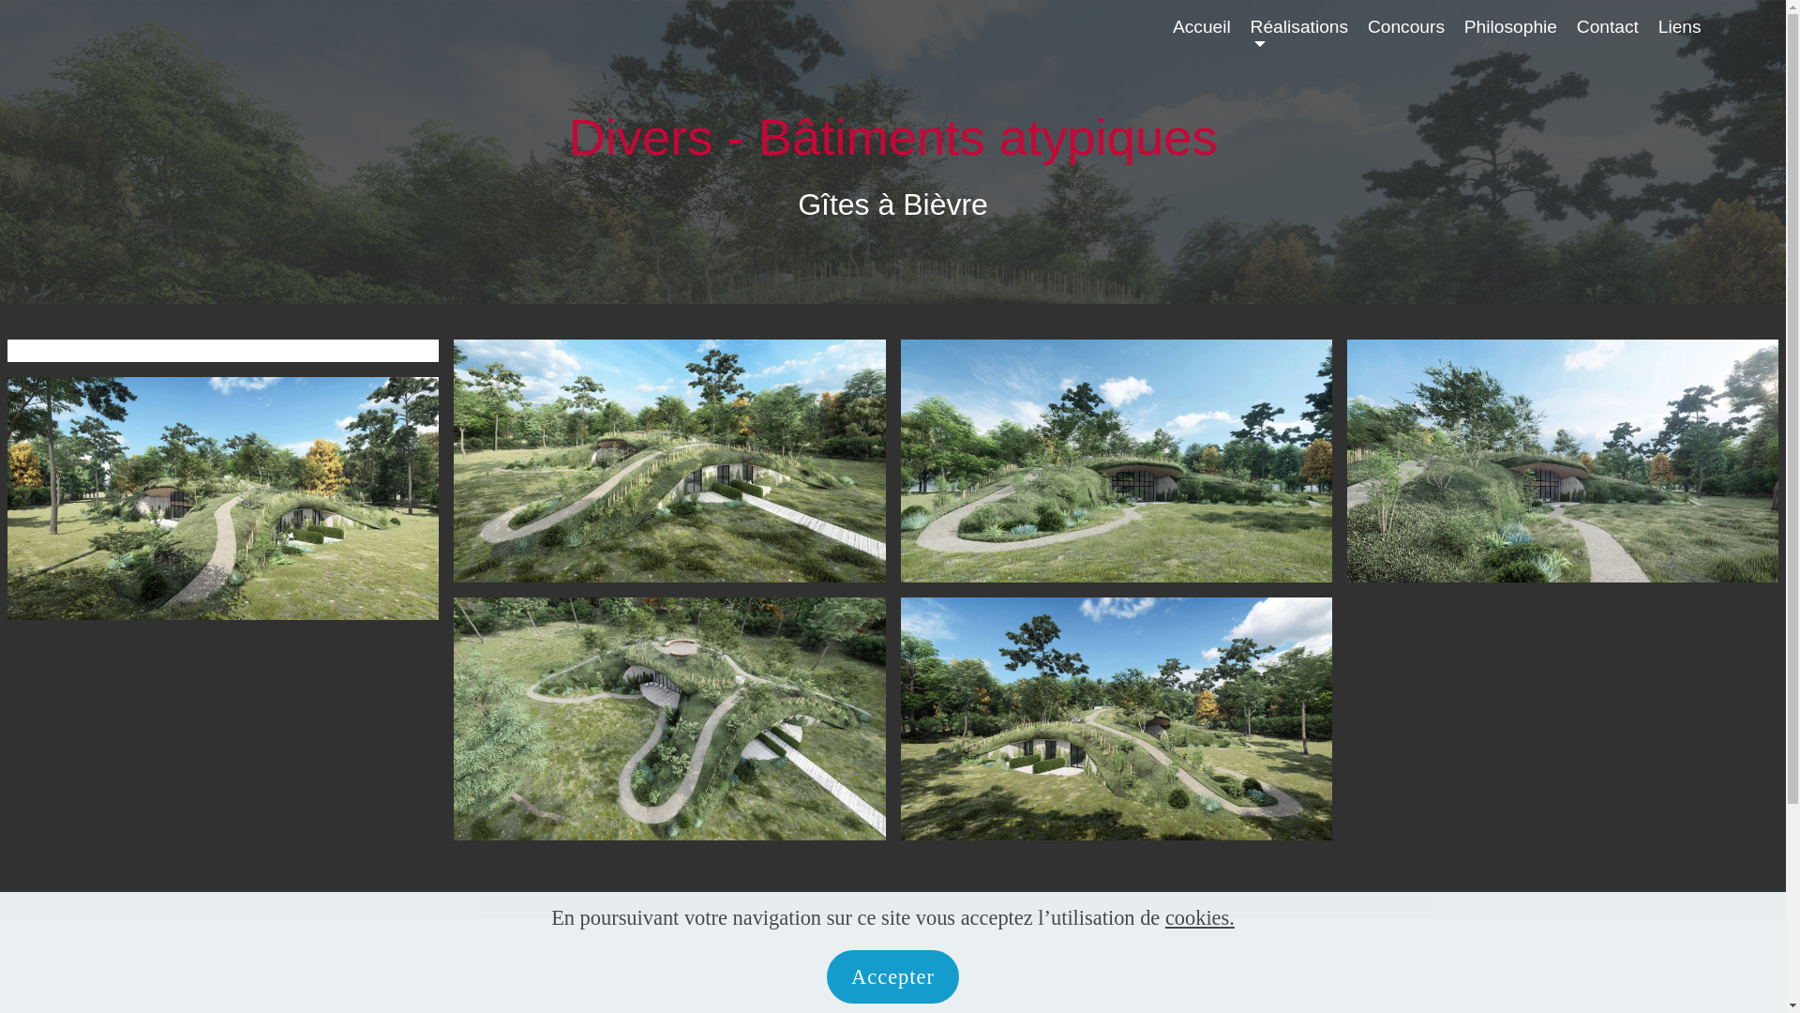 This screenshot has height=1013, width=1800. I want to click on Philosophie, so click(1511, 36).